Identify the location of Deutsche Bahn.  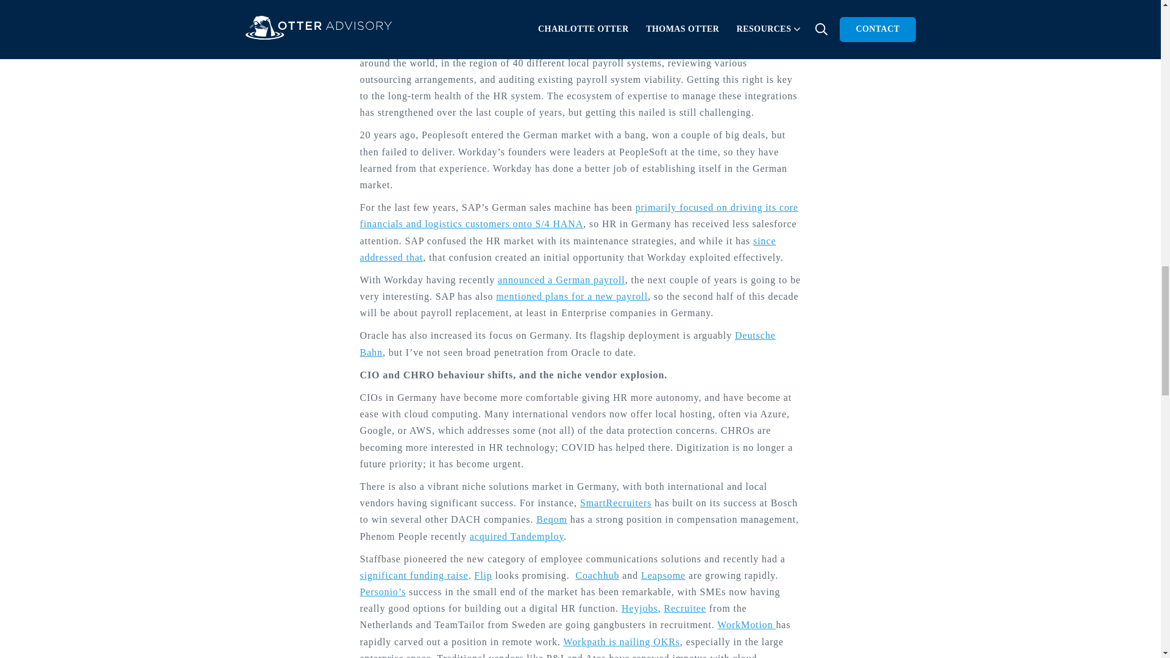
(567, 344).